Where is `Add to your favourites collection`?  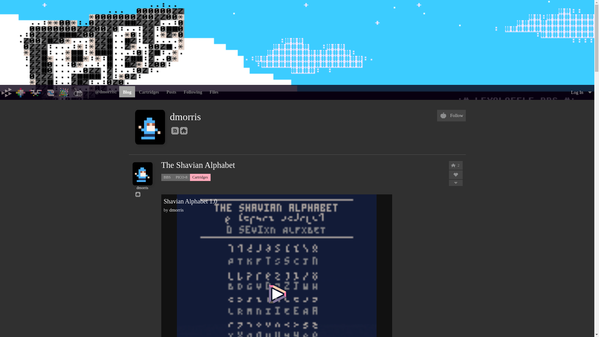 Add to your favourites collection is located at coordinates (455, 175).